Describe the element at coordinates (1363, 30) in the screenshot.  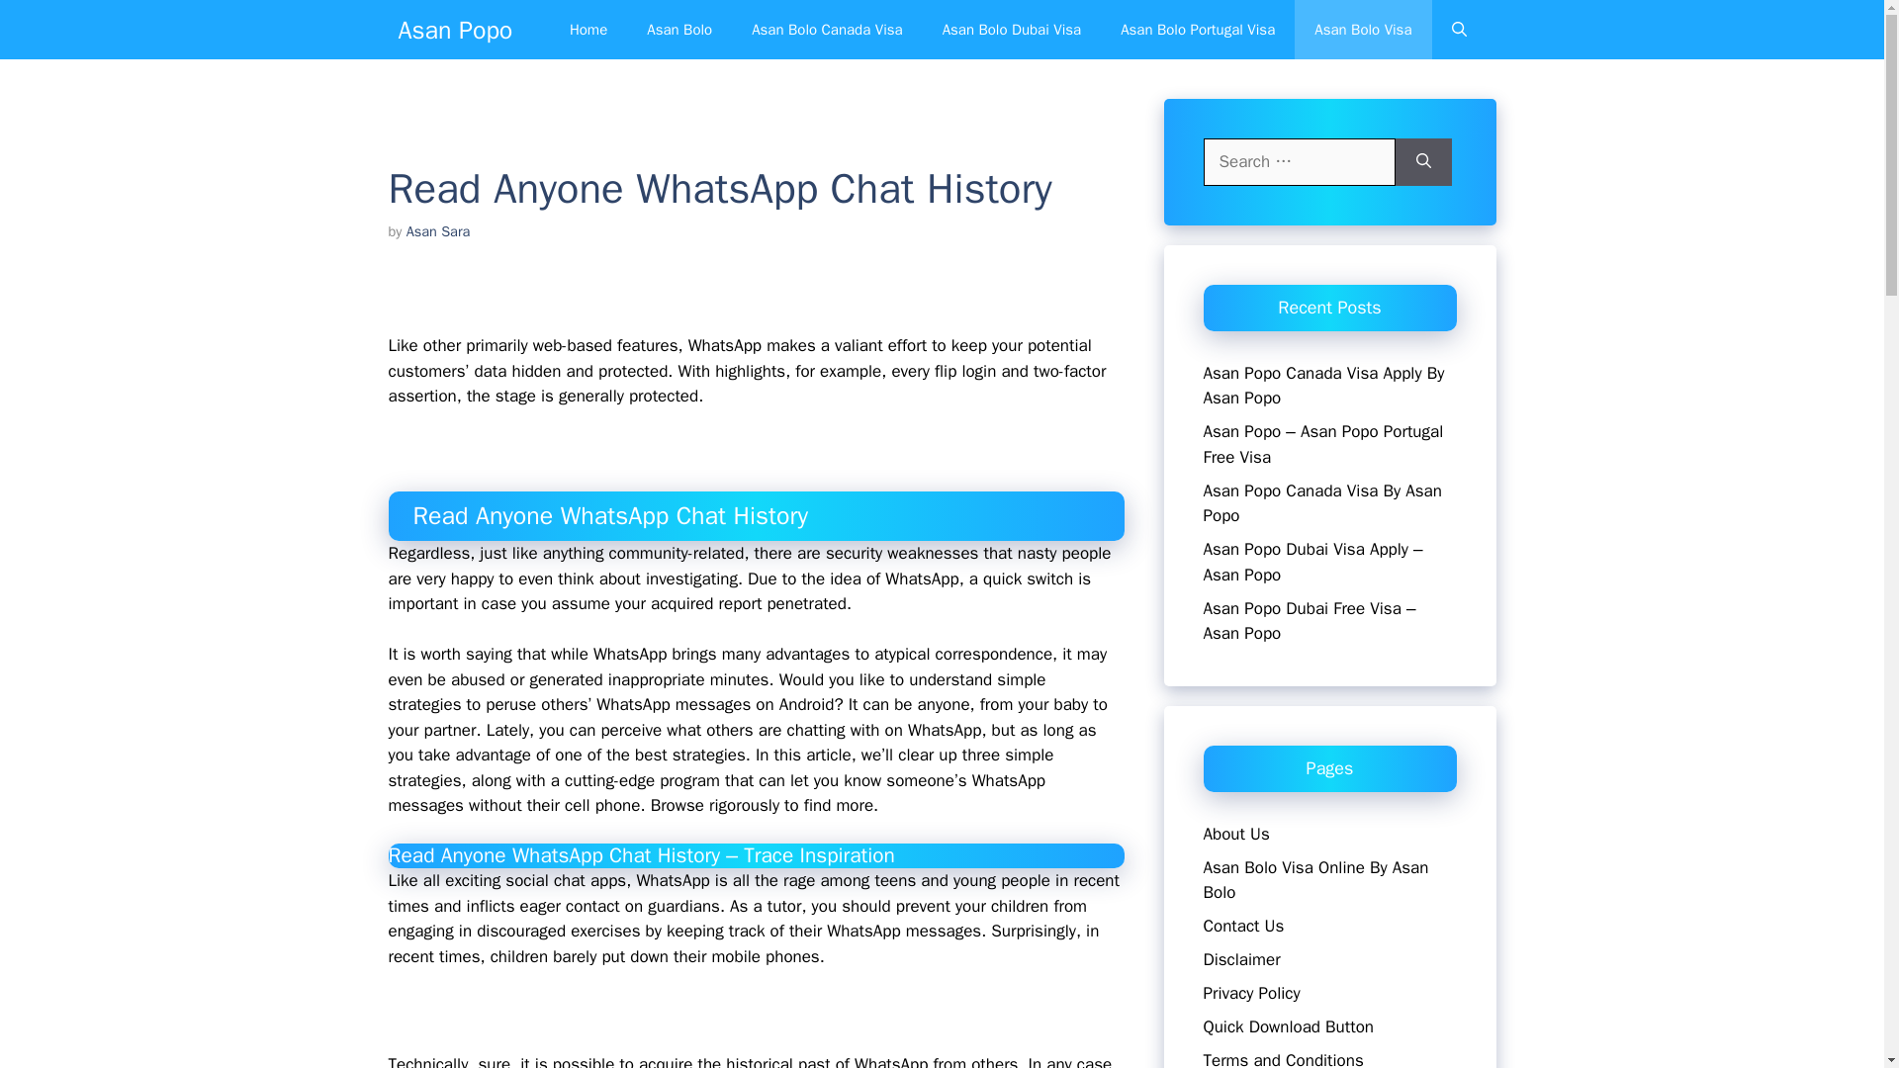
I see `Asan Bolo Visa` at that location.